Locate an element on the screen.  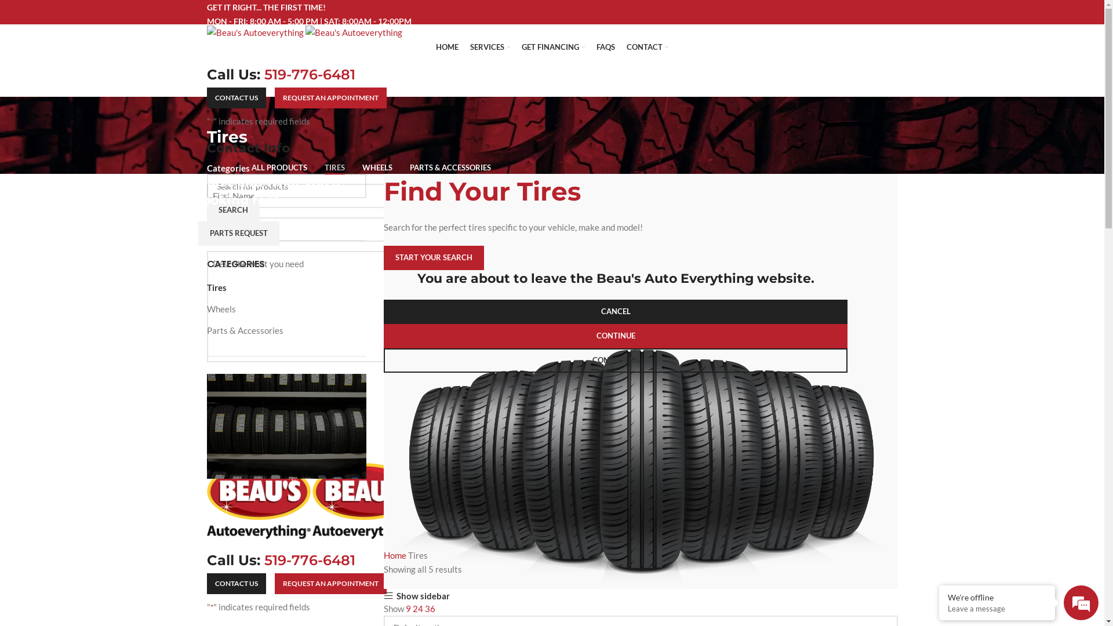
CONTACT US is located at coordinates (616, 361).